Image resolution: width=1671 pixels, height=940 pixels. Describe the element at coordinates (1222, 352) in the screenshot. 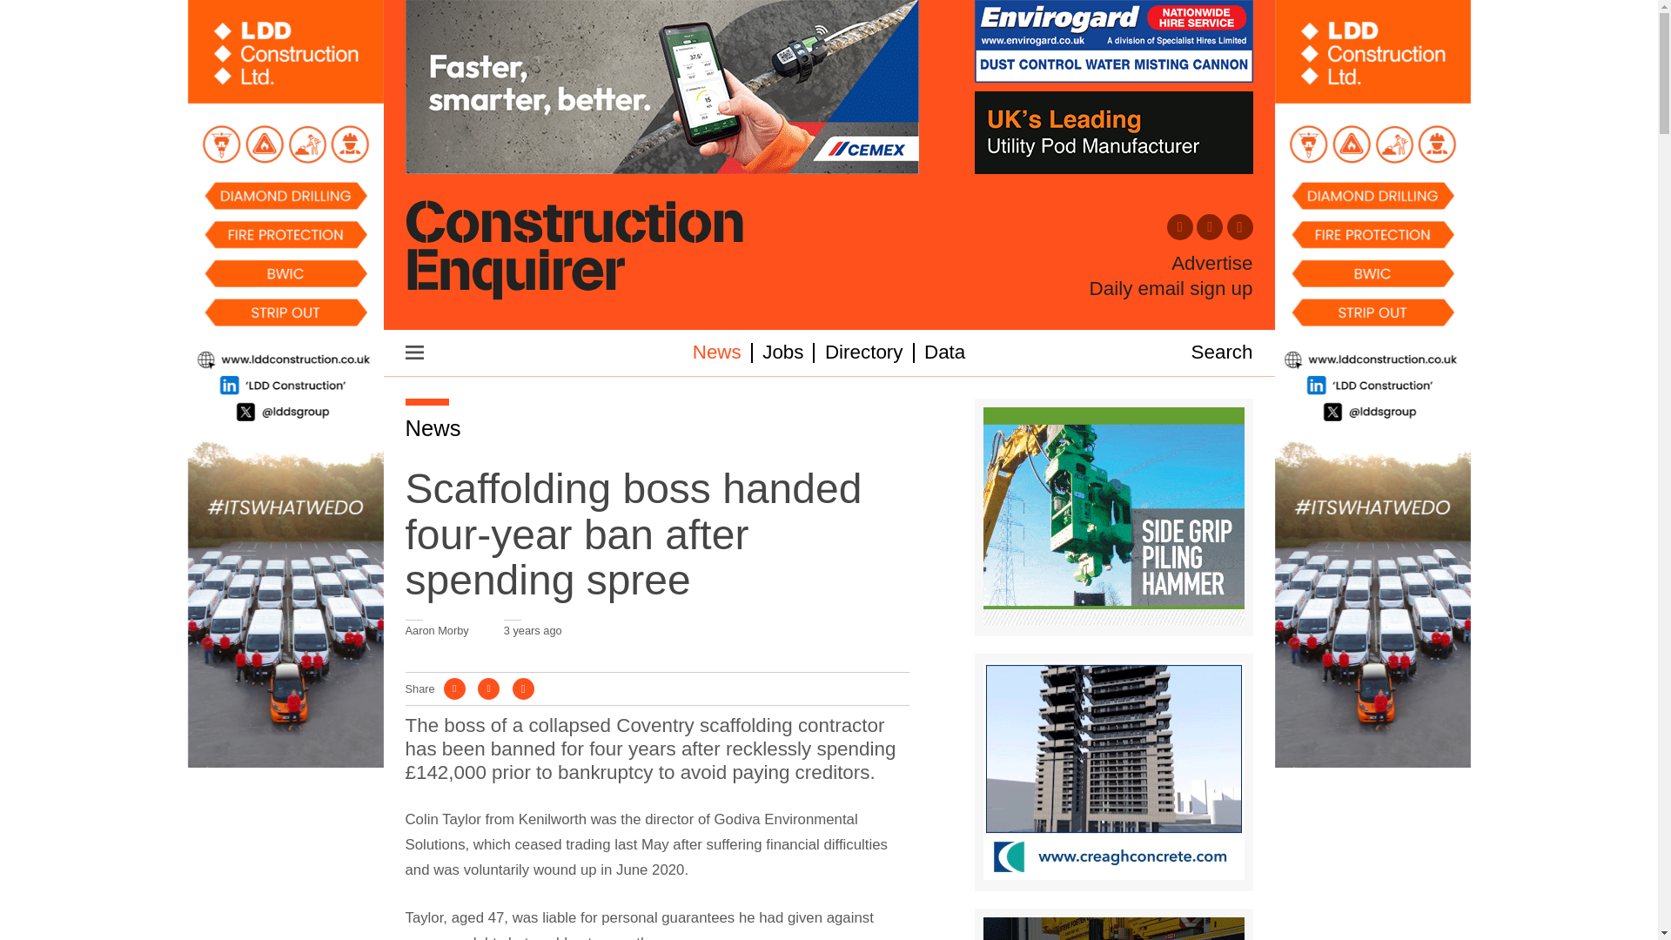

I see `Search` at that location.